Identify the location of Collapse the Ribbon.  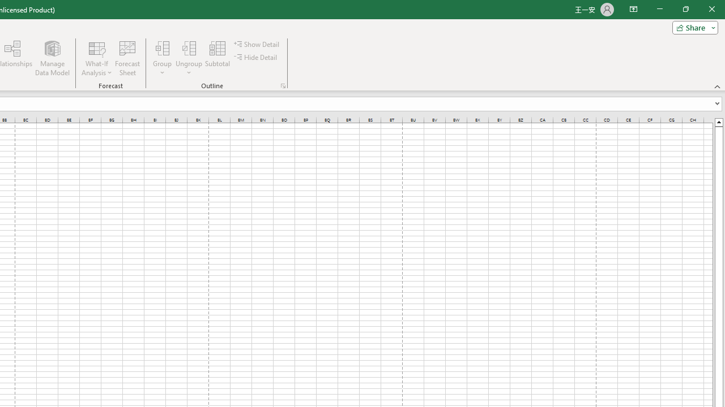
(718, 86).